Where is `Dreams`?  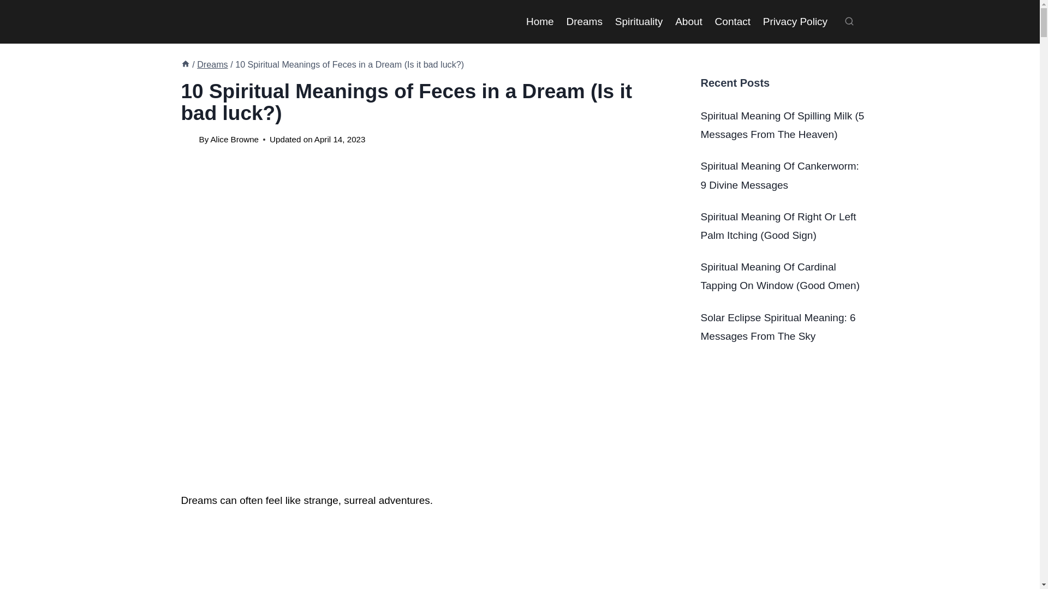 Dreams is located at coordinates (212, 64).